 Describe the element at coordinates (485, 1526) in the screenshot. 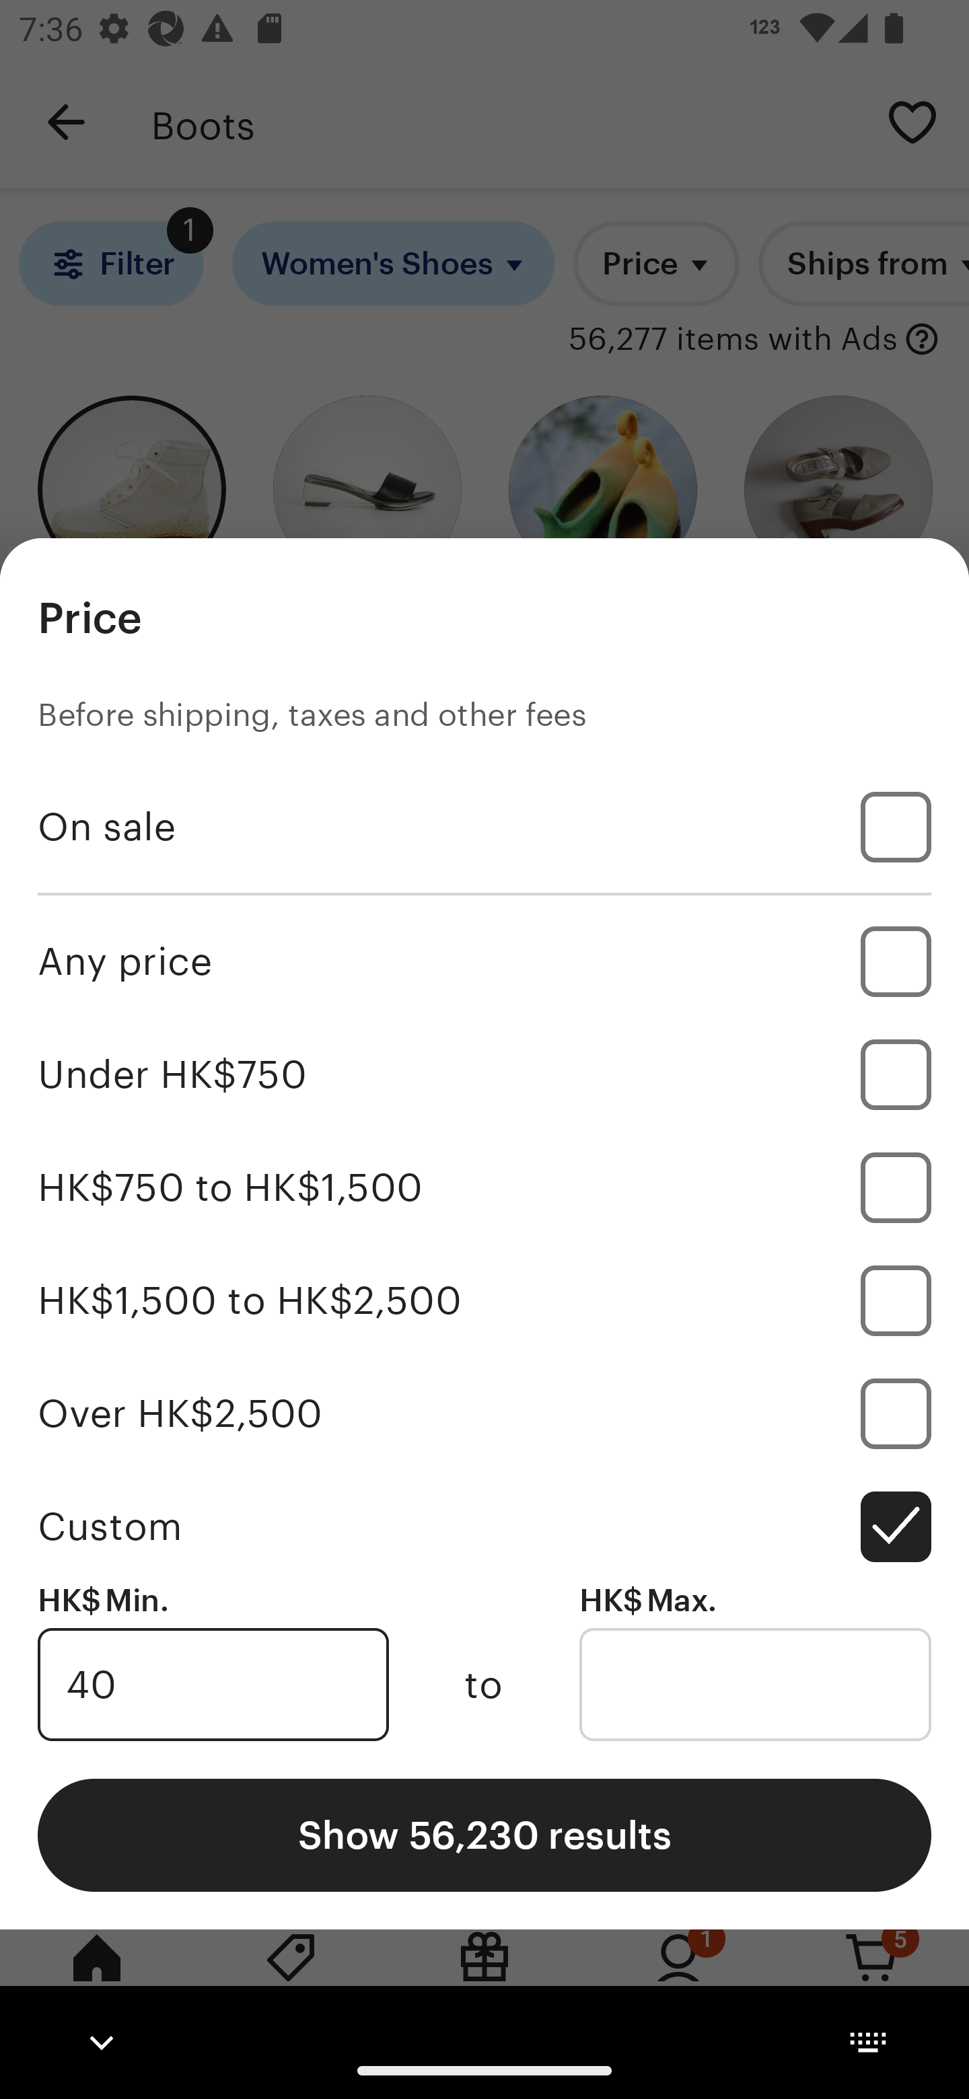

I see `Custom` at that location.